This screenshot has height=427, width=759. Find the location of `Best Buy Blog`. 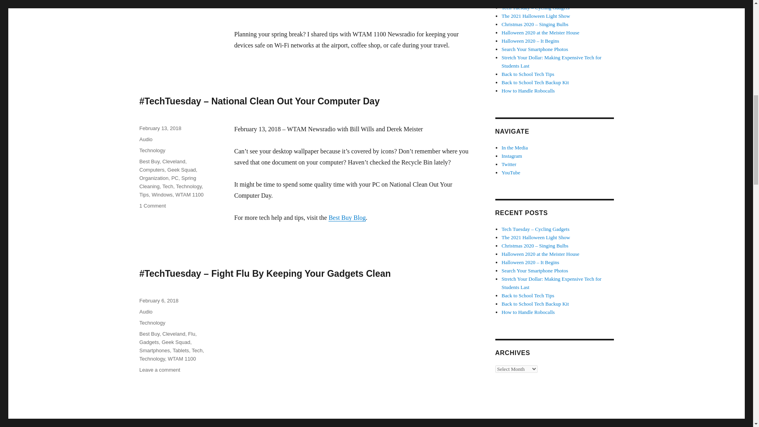

Best Buy Blog is located at coordinates (347, 217).